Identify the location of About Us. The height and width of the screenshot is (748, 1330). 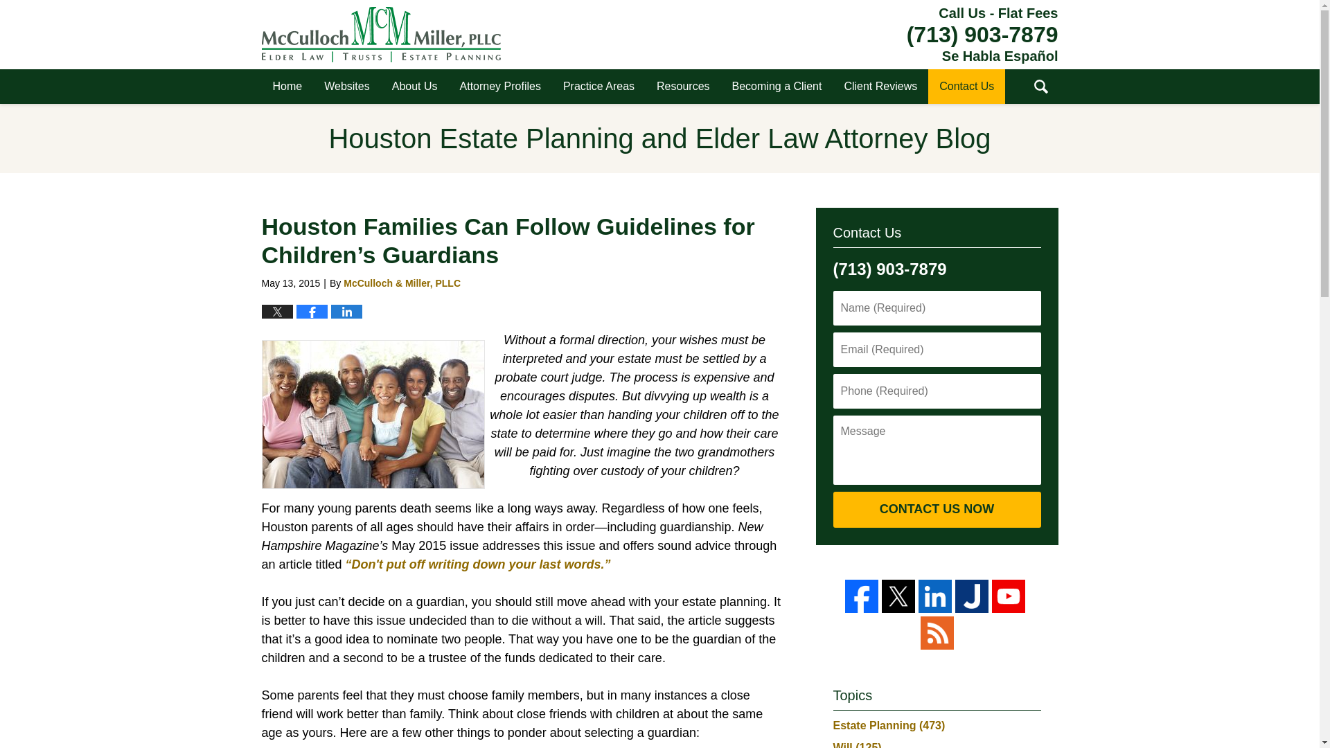
(414, 87).